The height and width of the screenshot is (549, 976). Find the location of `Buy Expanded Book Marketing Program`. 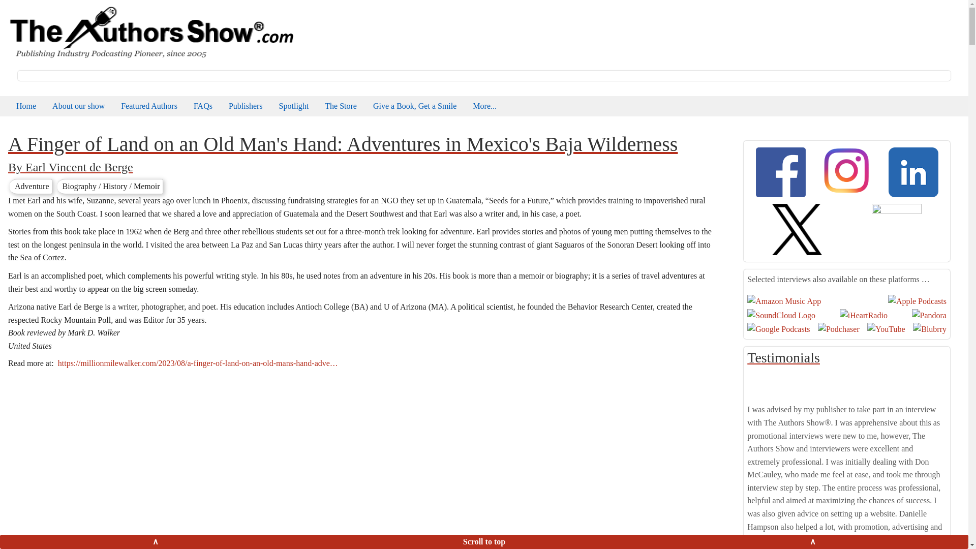

Buy Expanded Book Marketing Program is located at coordinates (341, 106).